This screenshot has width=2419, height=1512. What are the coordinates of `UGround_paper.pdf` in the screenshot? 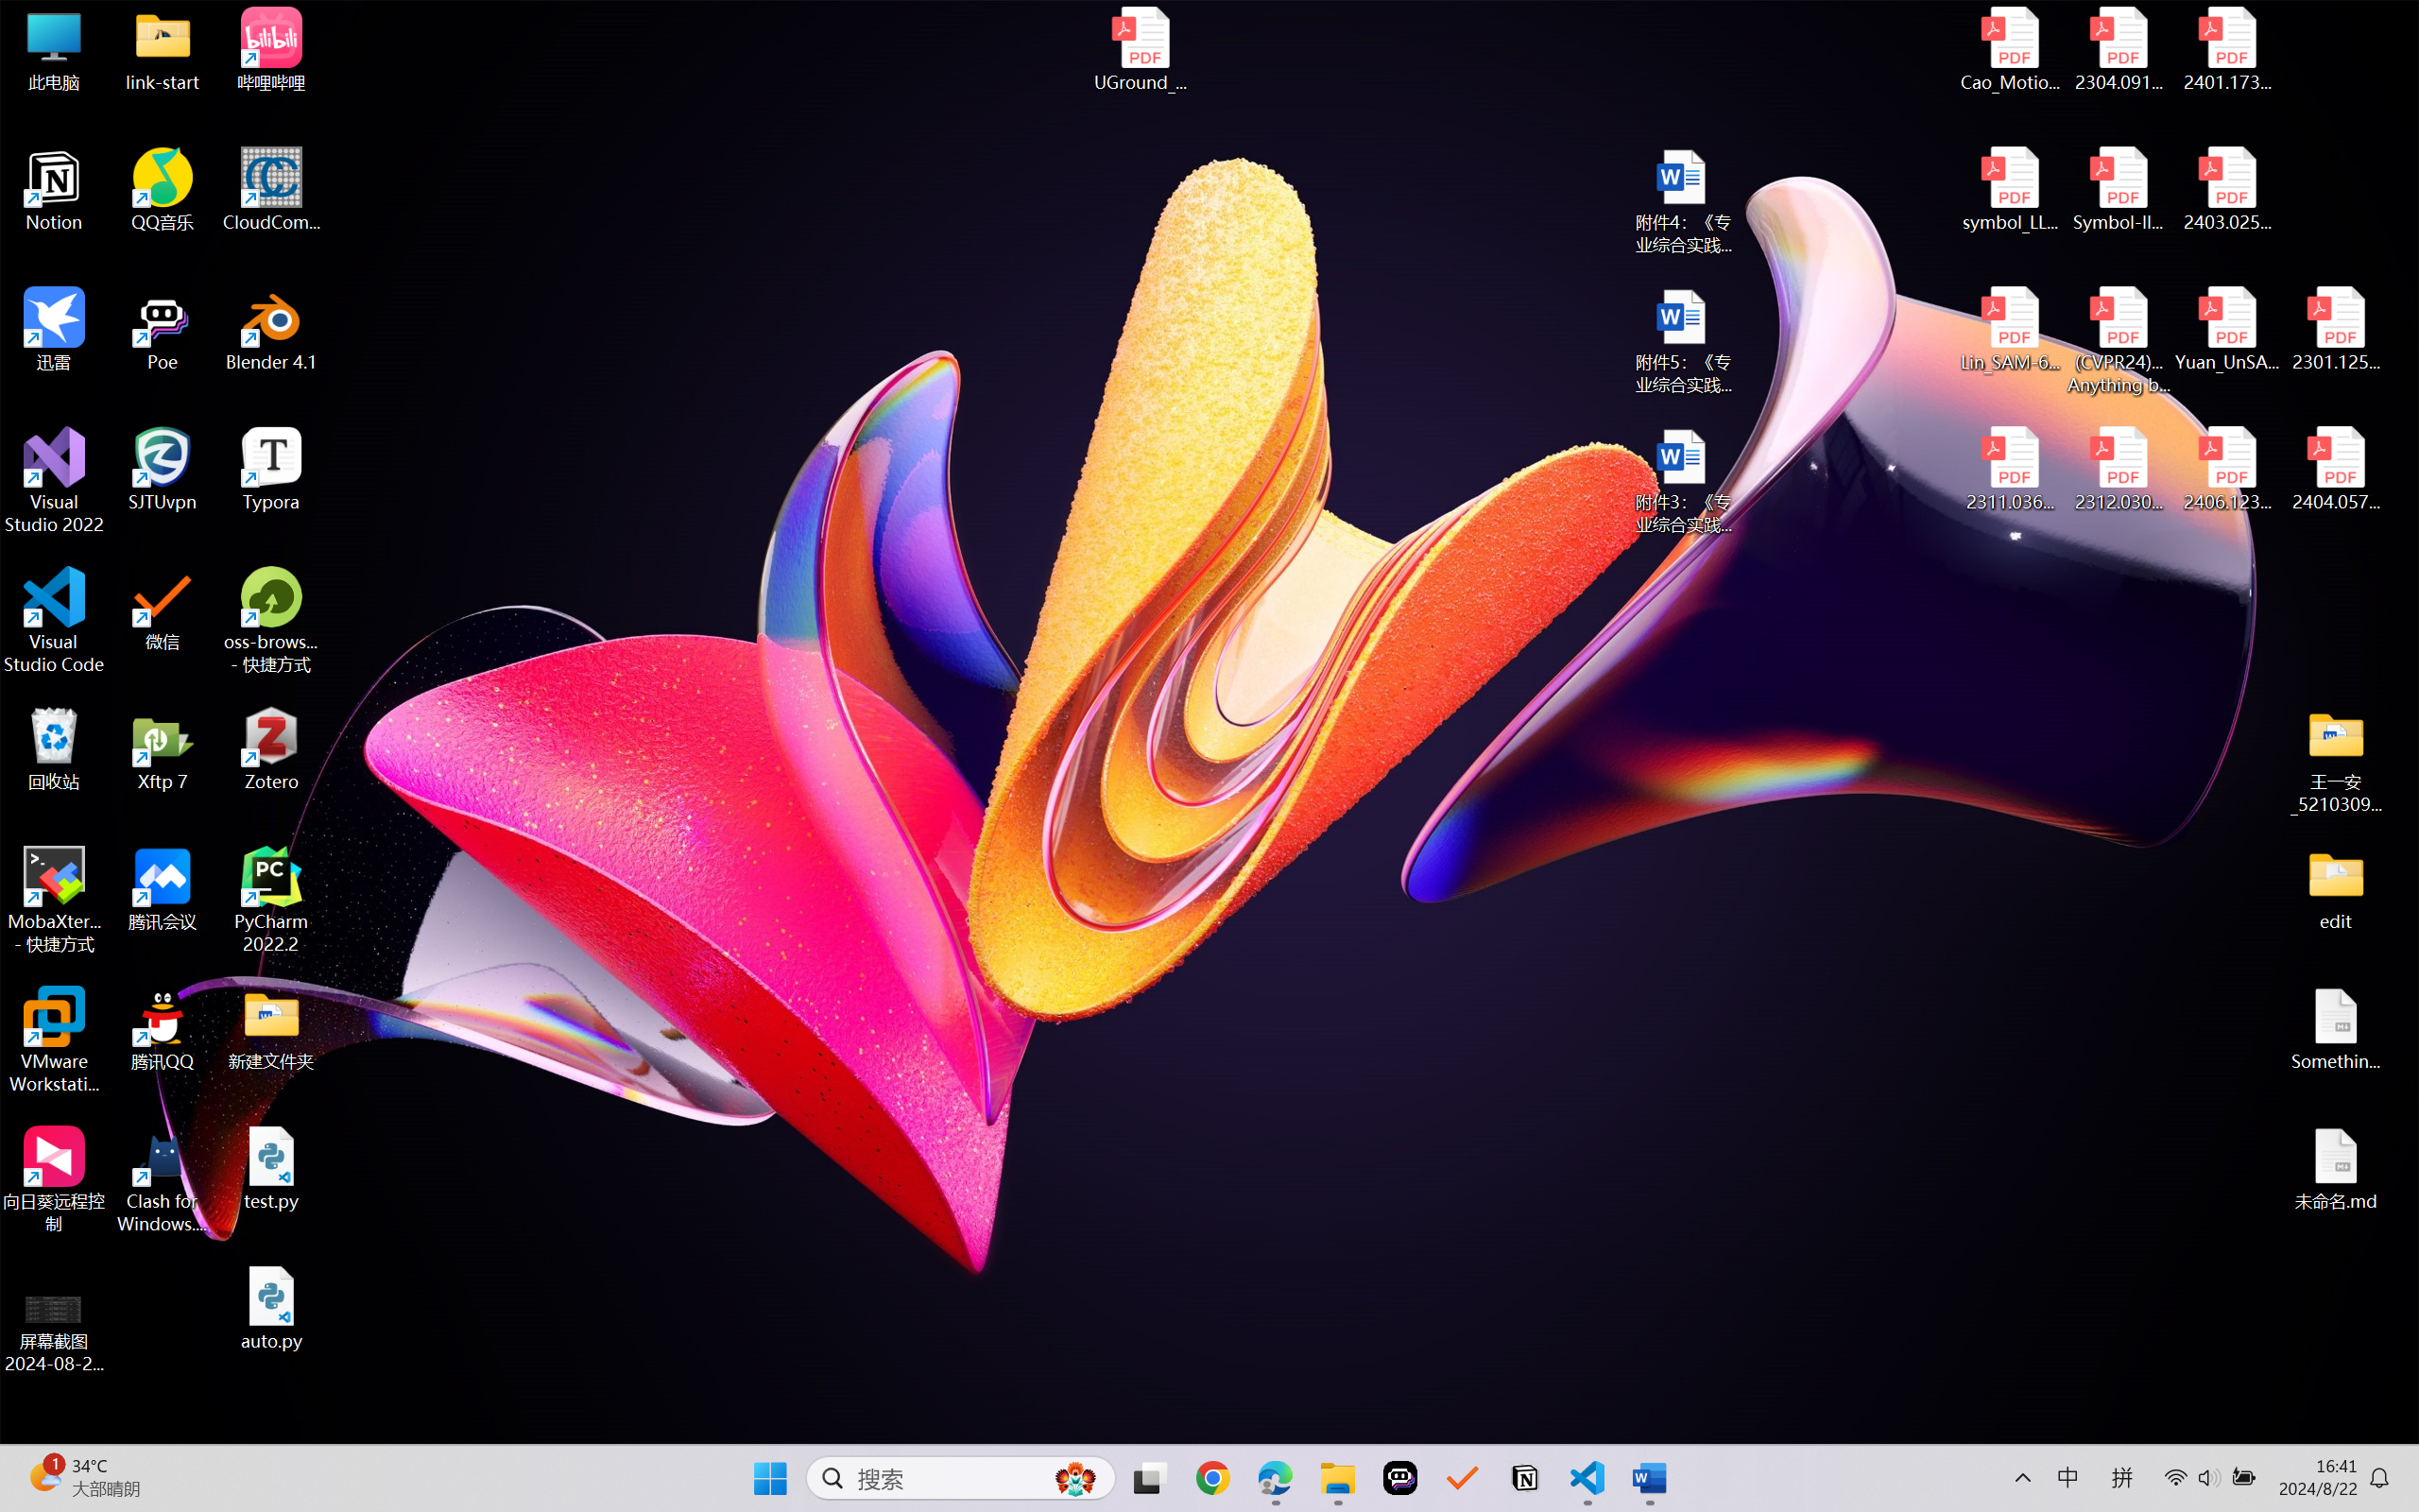 It's located at (1140, 49).